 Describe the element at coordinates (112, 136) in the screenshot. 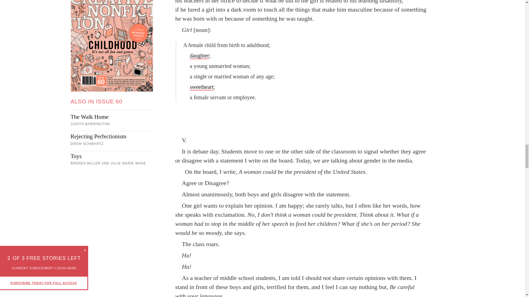

I see `Rejecting Perfectionism` at that location.